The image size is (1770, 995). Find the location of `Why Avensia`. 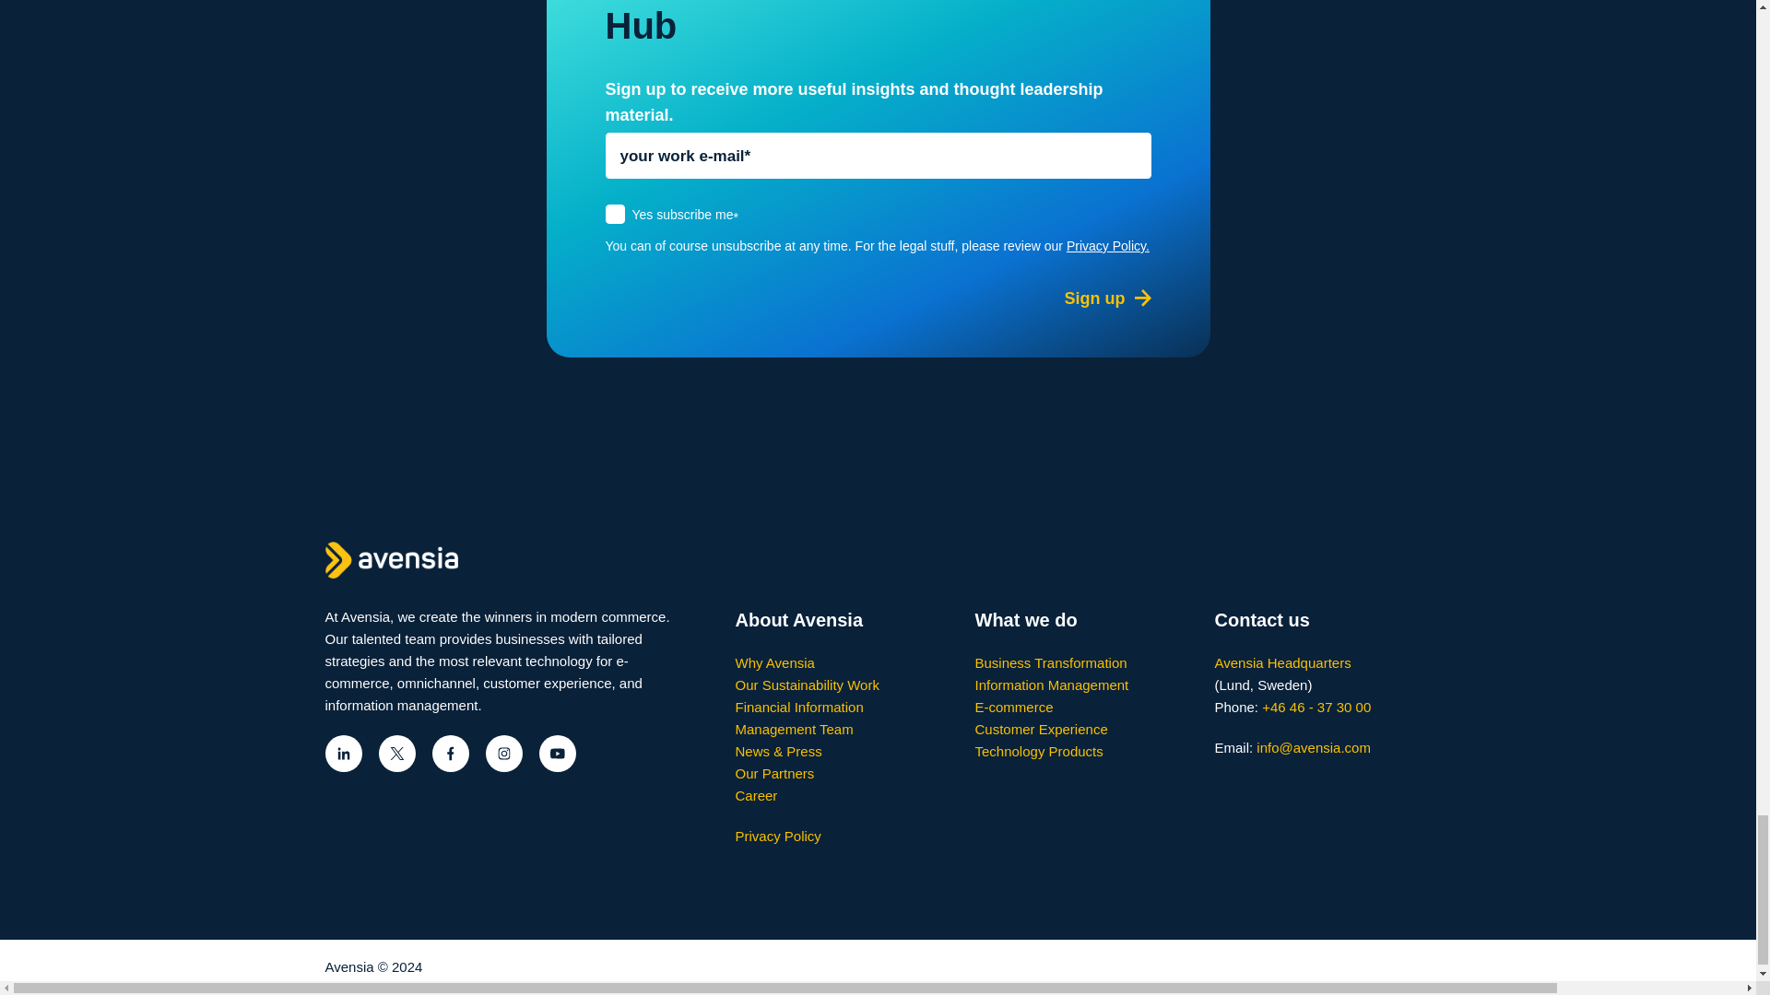

Why Avensia is located at coordinates (774, 661).